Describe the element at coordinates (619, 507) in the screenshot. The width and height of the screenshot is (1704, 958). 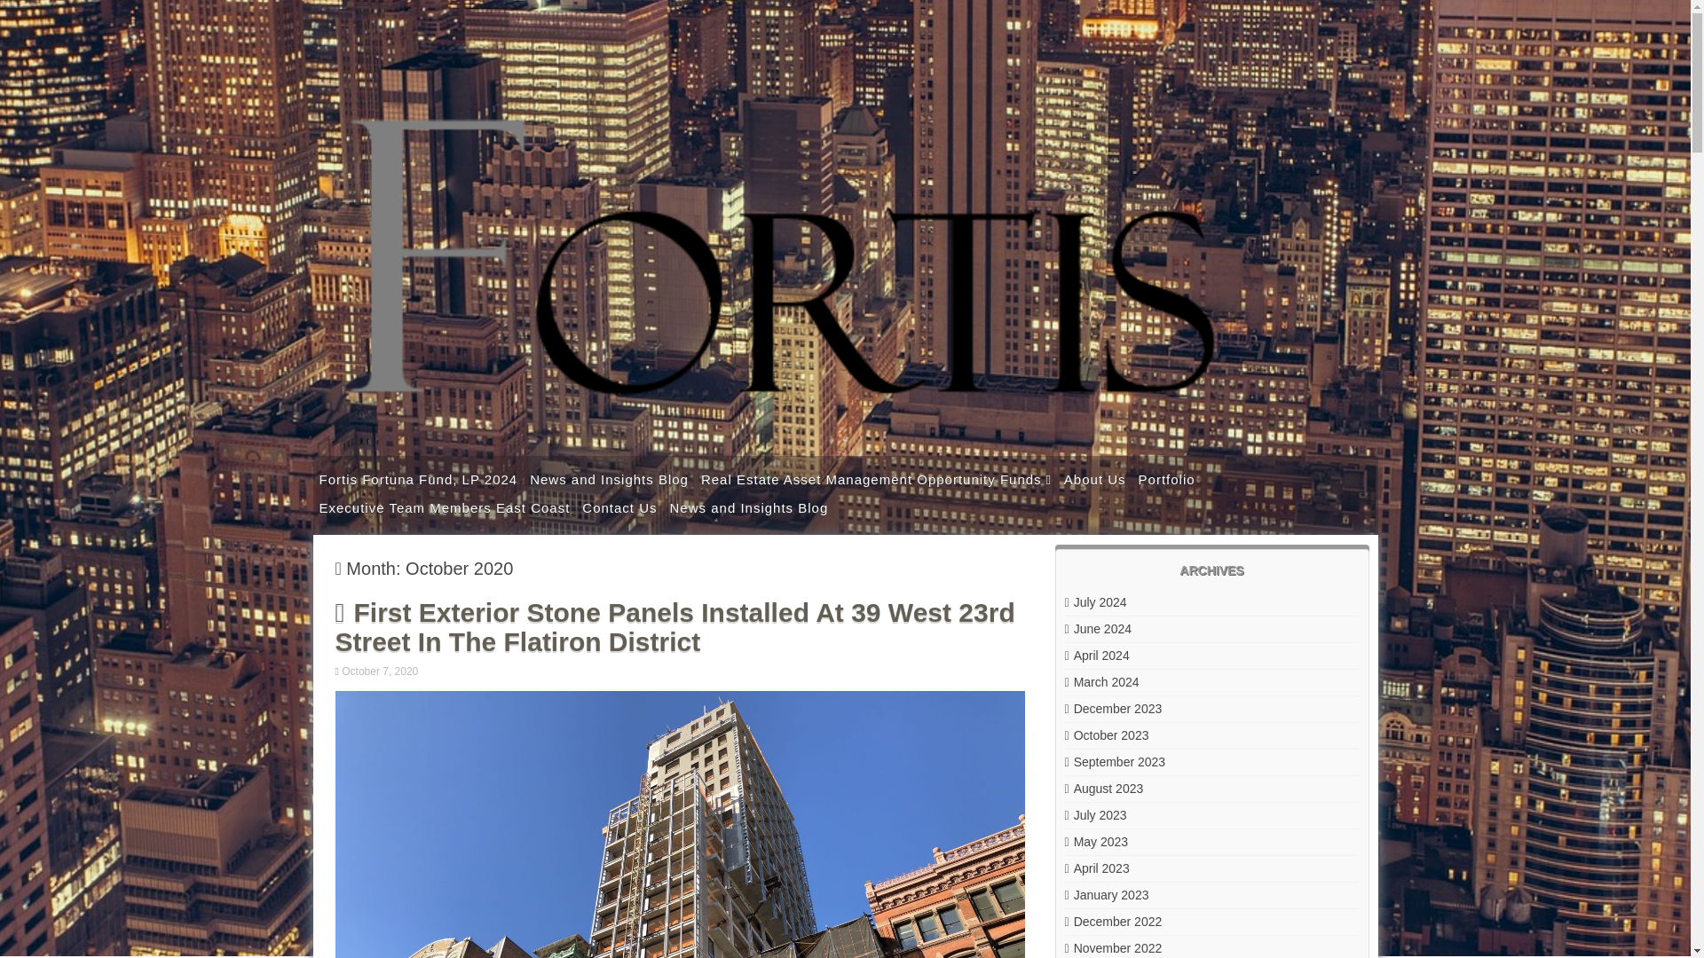
I see `Contact Us` at that location.